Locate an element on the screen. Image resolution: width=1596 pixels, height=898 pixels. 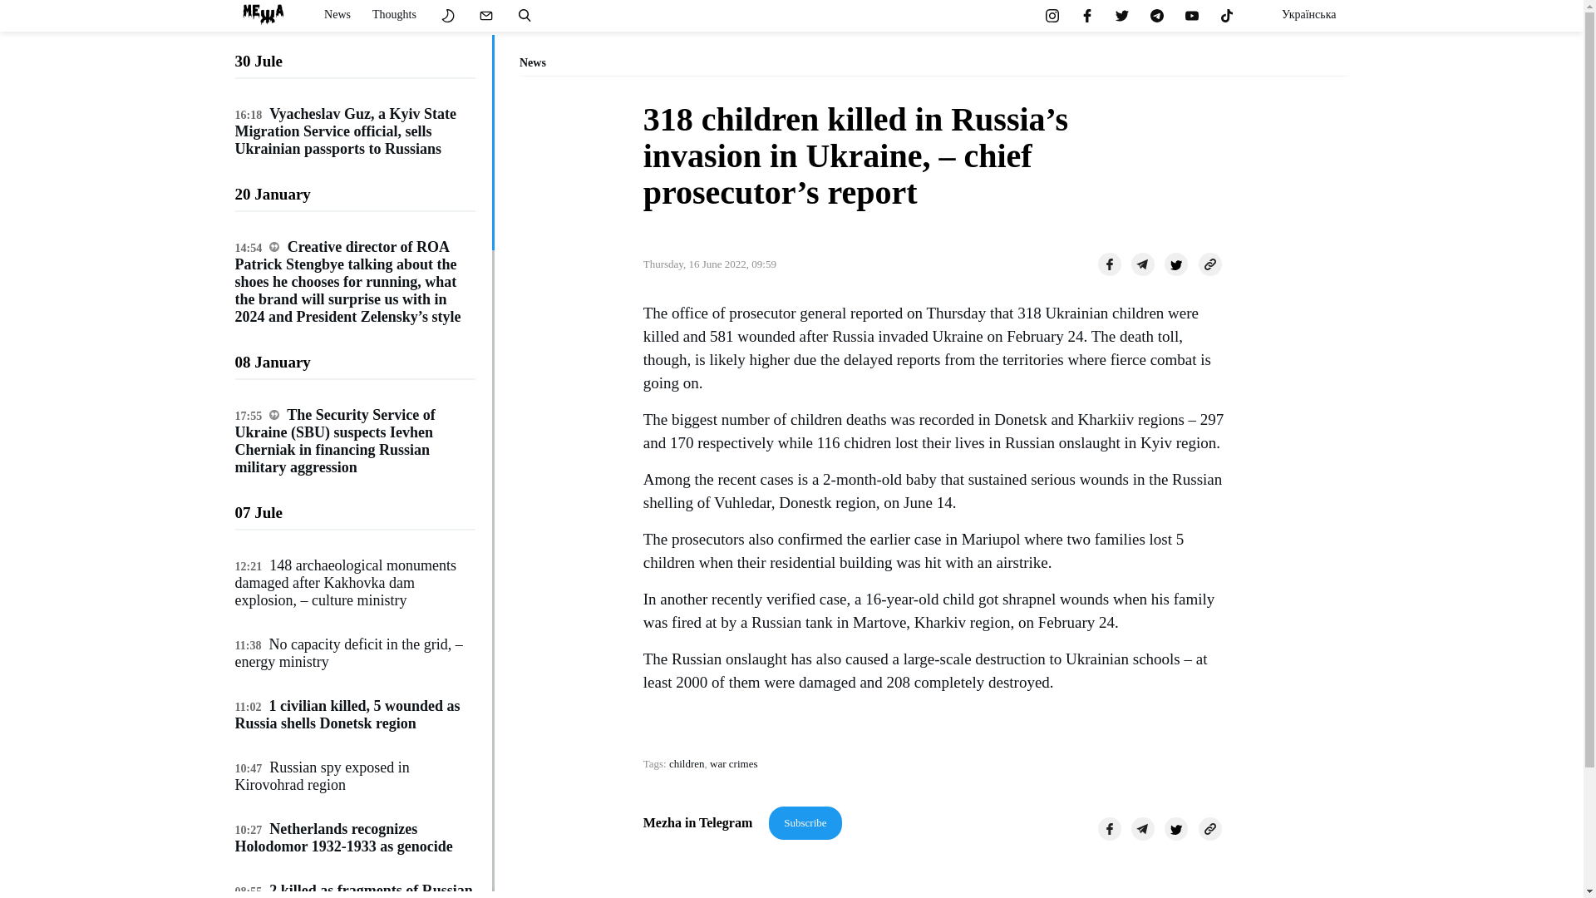
Facebook is located at coordinates (1109, 828).